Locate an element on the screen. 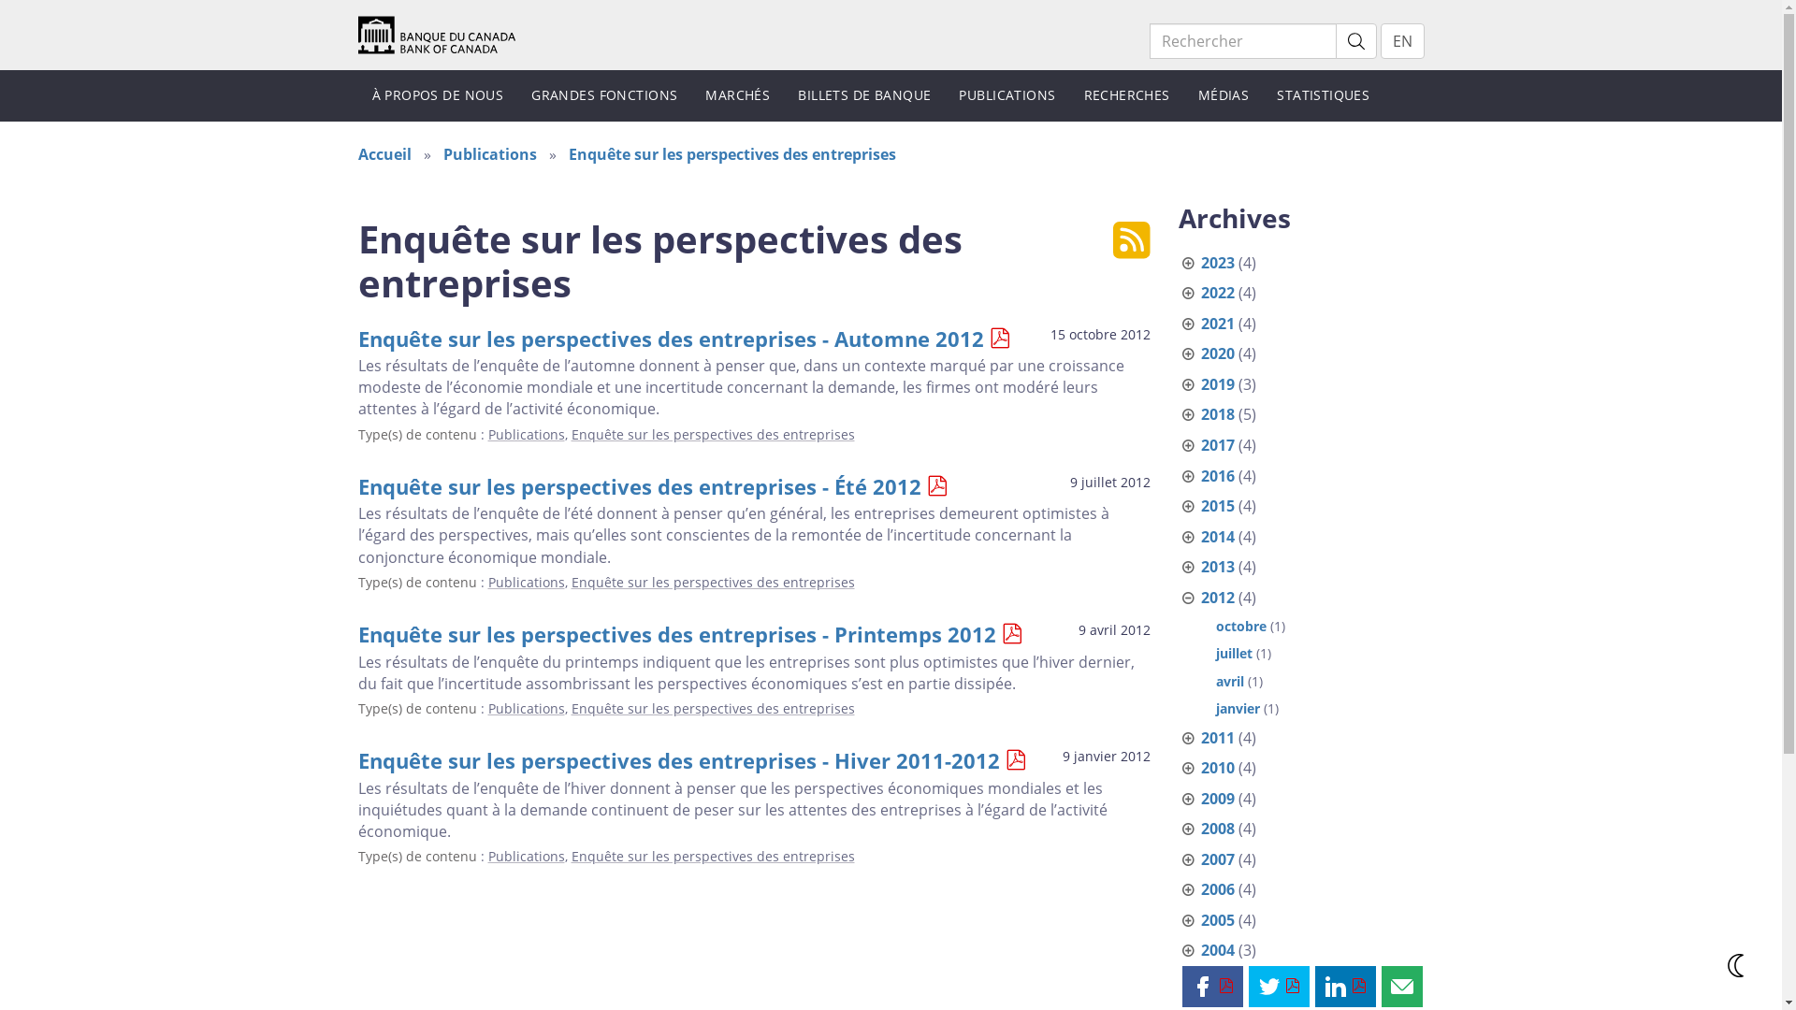  Partager cette page sur Facebook is located at coordinates (1212, 987).